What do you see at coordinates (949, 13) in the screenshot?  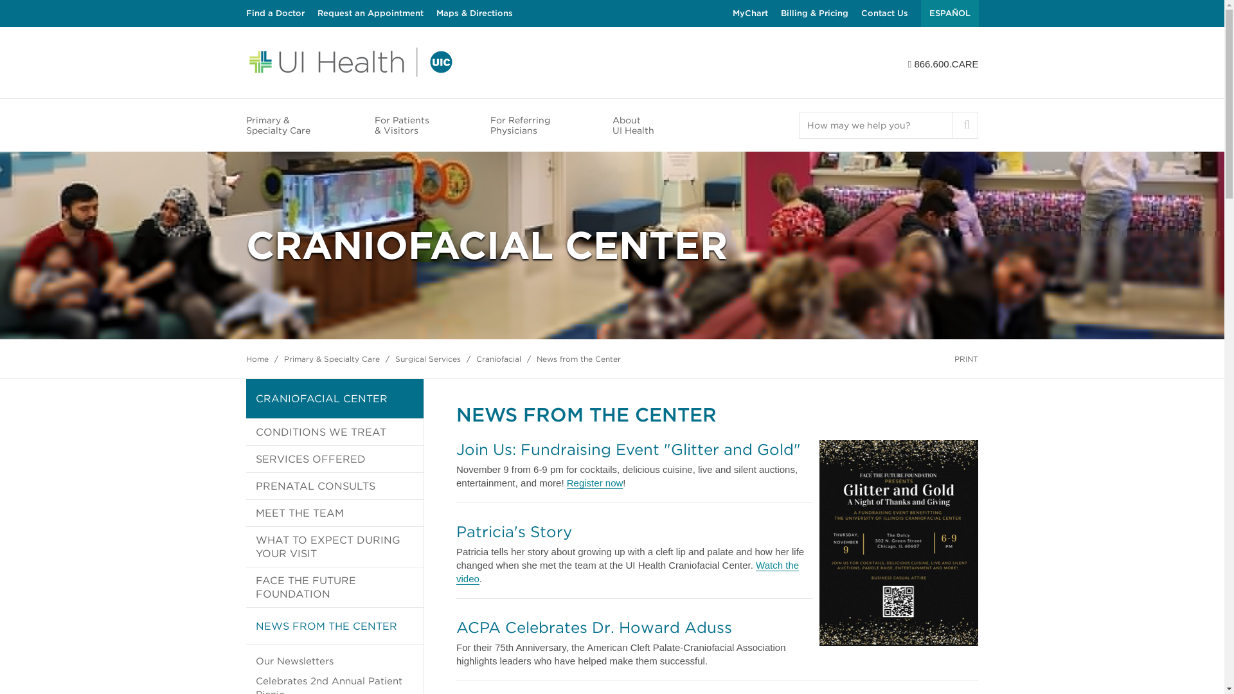 I see `Noticias del Centro` at bounding box center [949, 13].